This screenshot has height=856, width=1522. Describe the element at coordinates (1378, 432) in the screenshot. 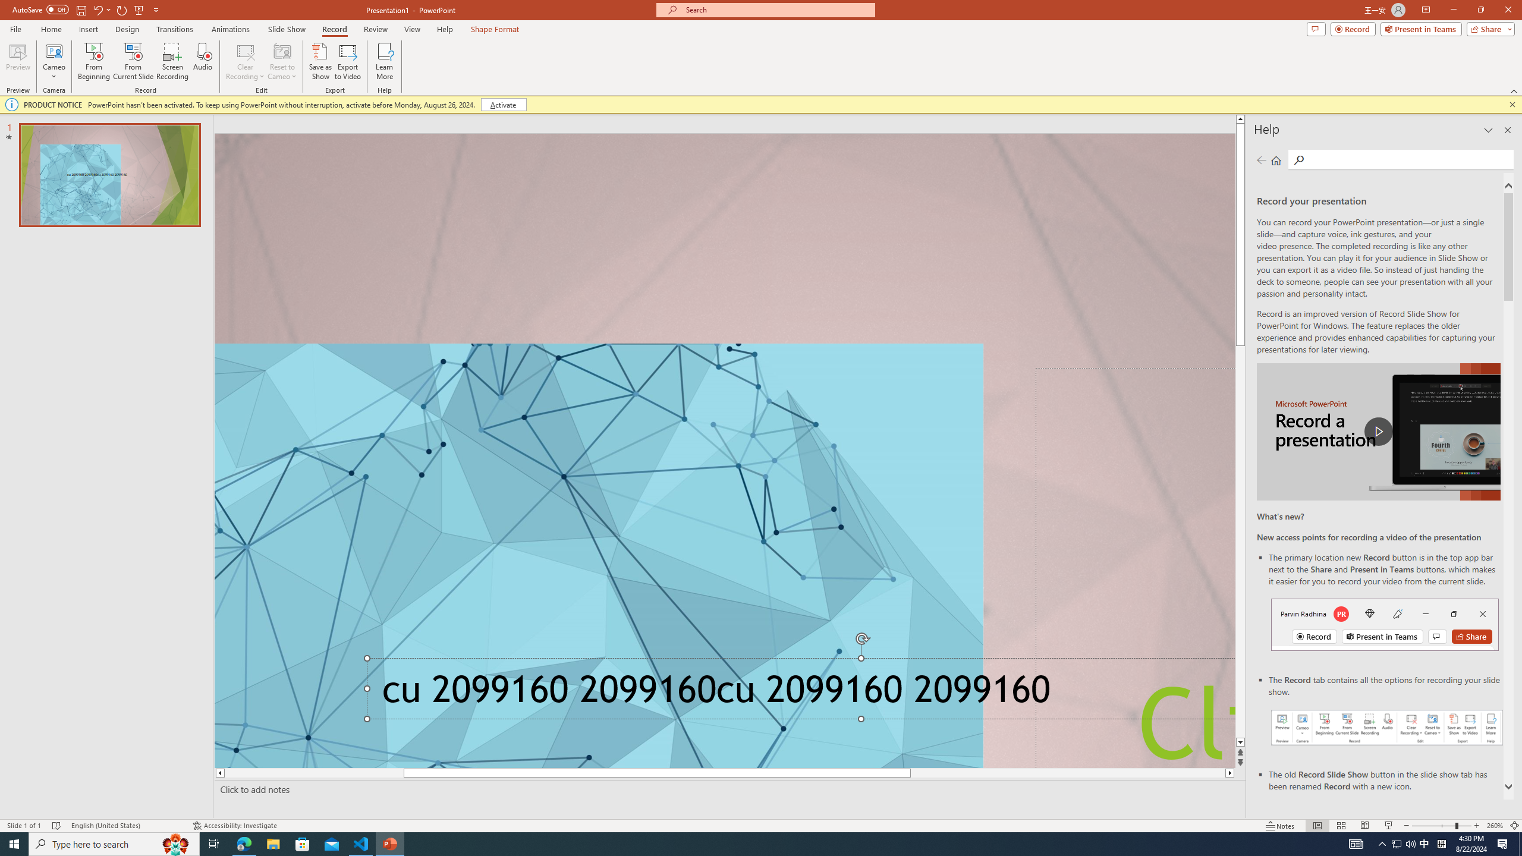

I see `play Record a Presentation` at that location.